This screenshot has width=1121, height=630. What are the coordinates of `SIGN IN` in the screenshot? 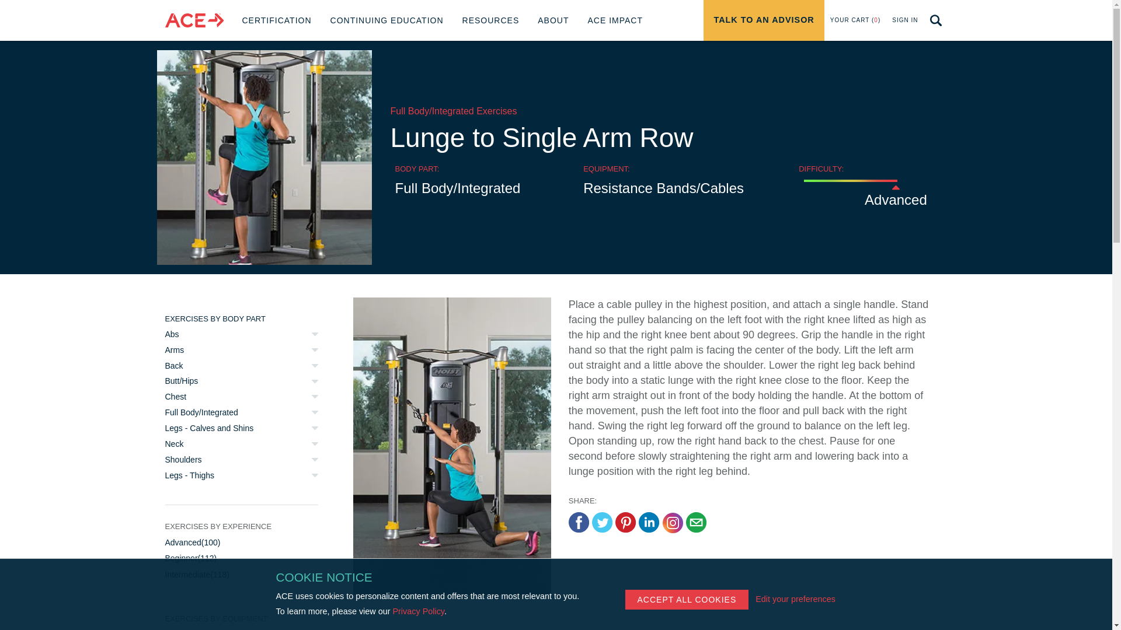 It's located at (764, 20).